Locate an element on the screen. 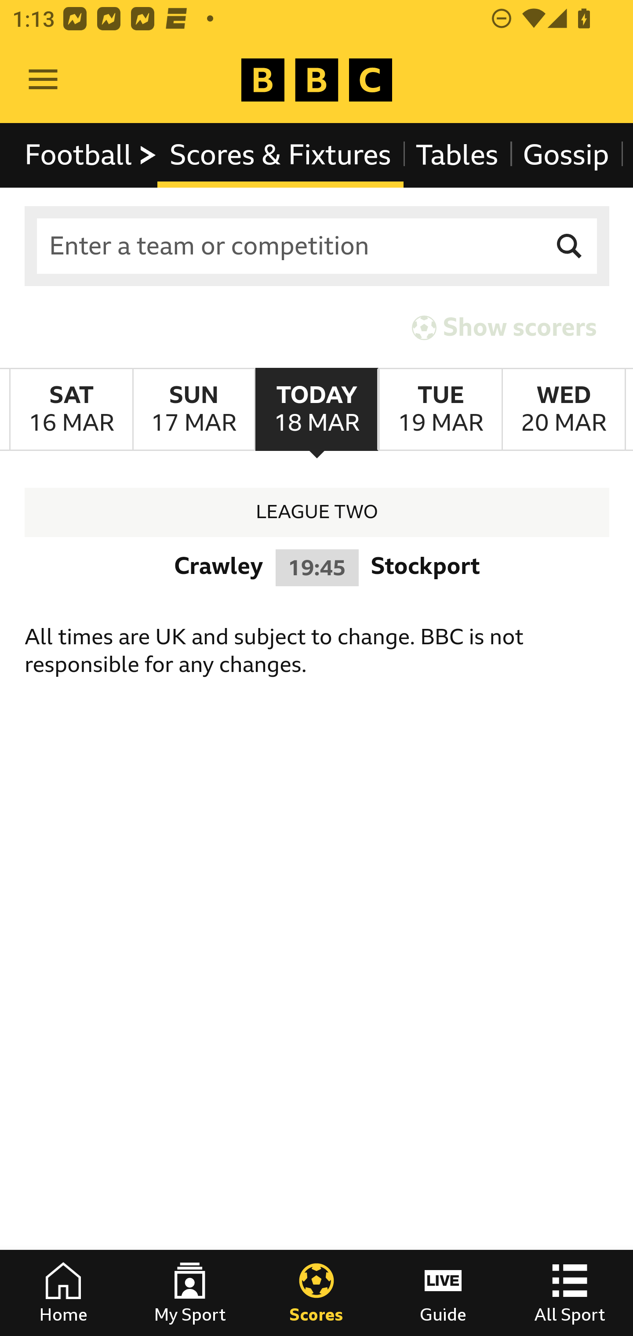  Guide is located at coordinates (443, 1293).